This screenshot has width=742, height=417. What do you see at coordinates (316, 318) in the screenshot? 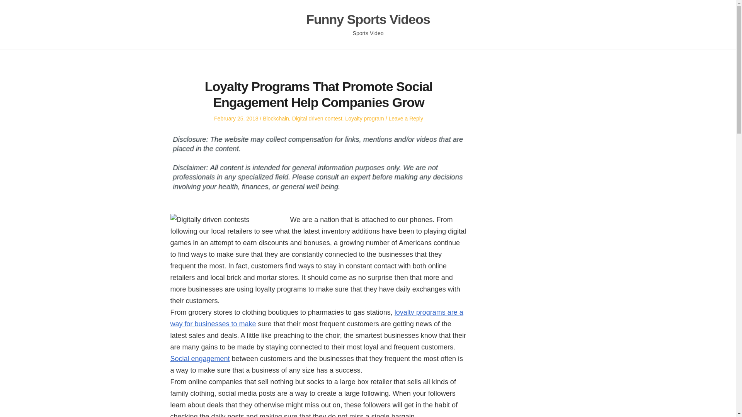
I see `See more on Artificial intelligence` at bounding box center [316, 318].